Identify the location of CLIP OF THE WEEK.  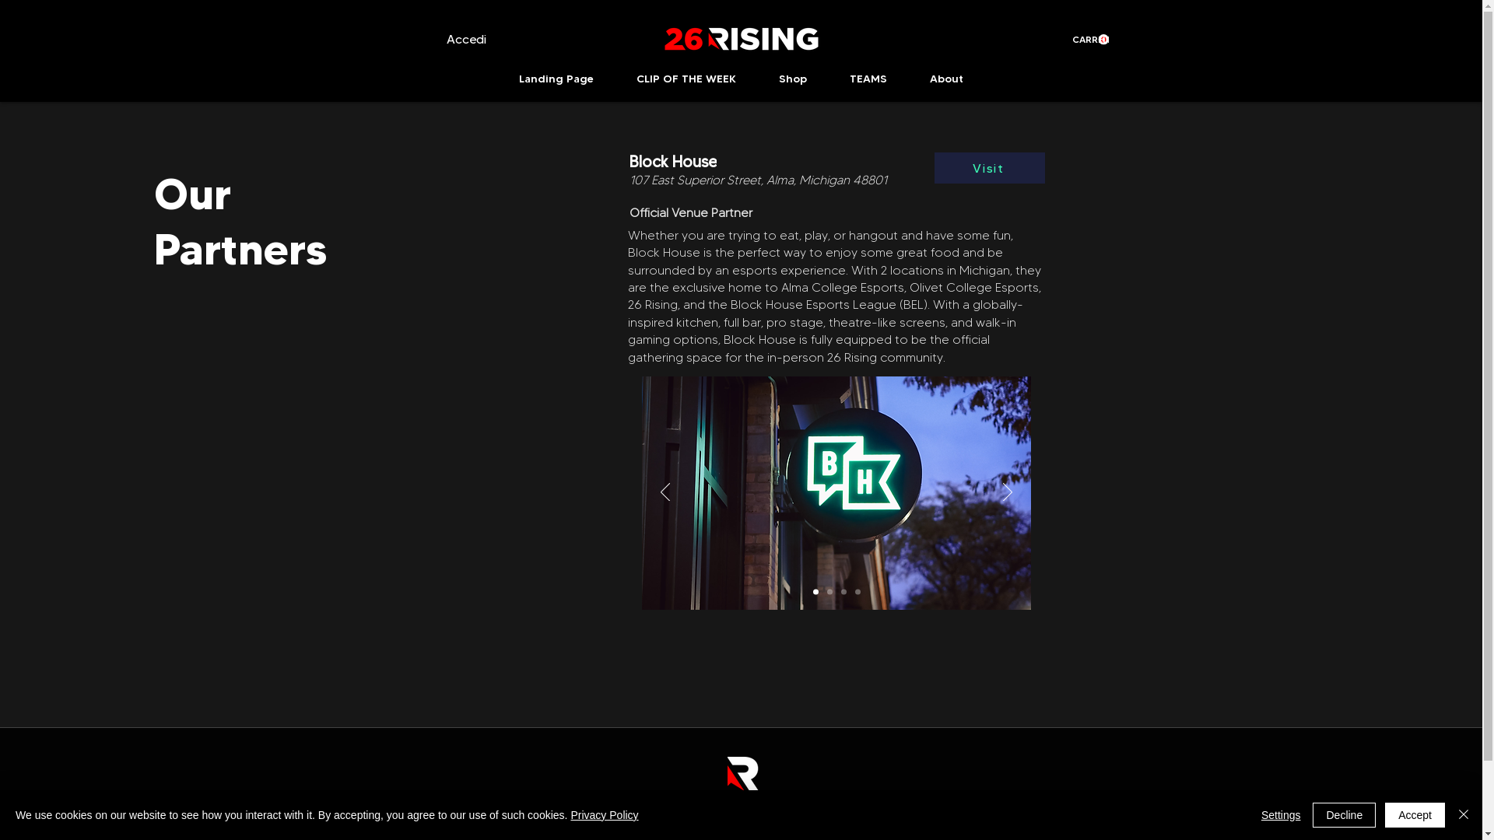
(686, 79).